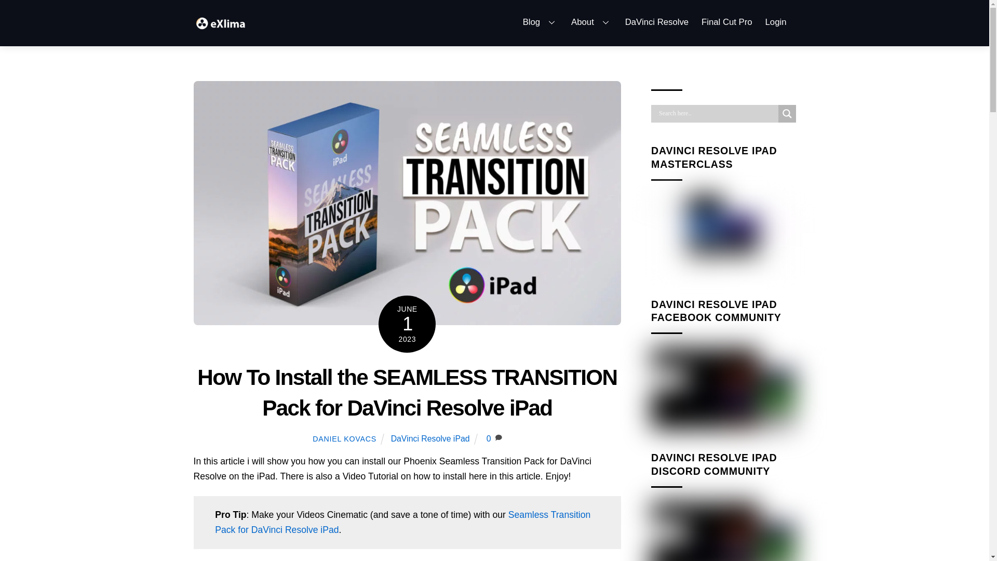 Image resolution: width=997 pixels, height=561 pixels. Describe the element at coordinates (430, 438) in the screenshot. I see `DaVinci Resolve iPad` at that location.